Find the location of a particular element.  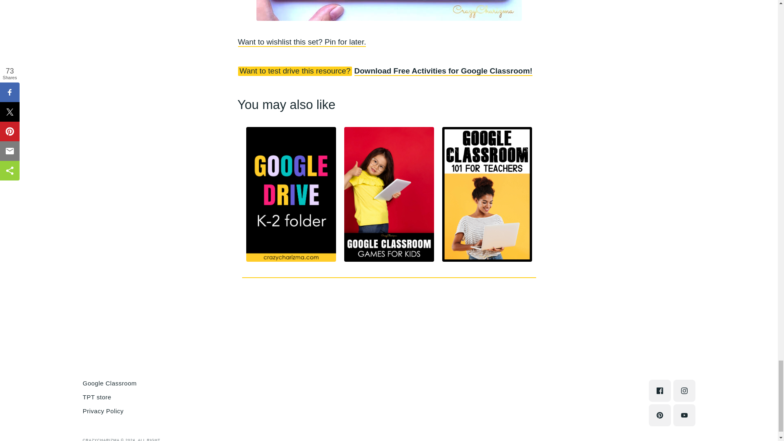

Privacy Policy is located at coordinates (102, 411).